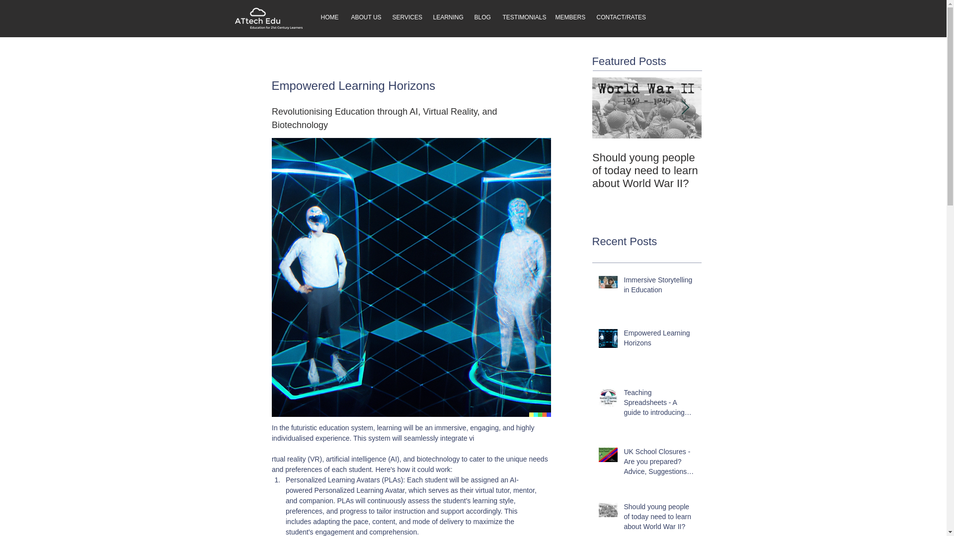  What do you see at coordinates (404, 17) in the screenshot?
I see `SERVICES` at bounding box center [404, 17].